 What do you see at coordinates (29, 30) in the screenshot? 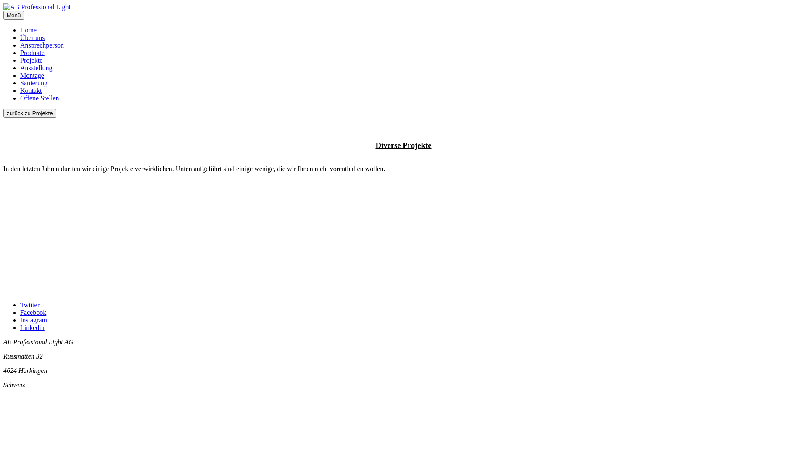
I see `Home` at bounding box center [29, 30].